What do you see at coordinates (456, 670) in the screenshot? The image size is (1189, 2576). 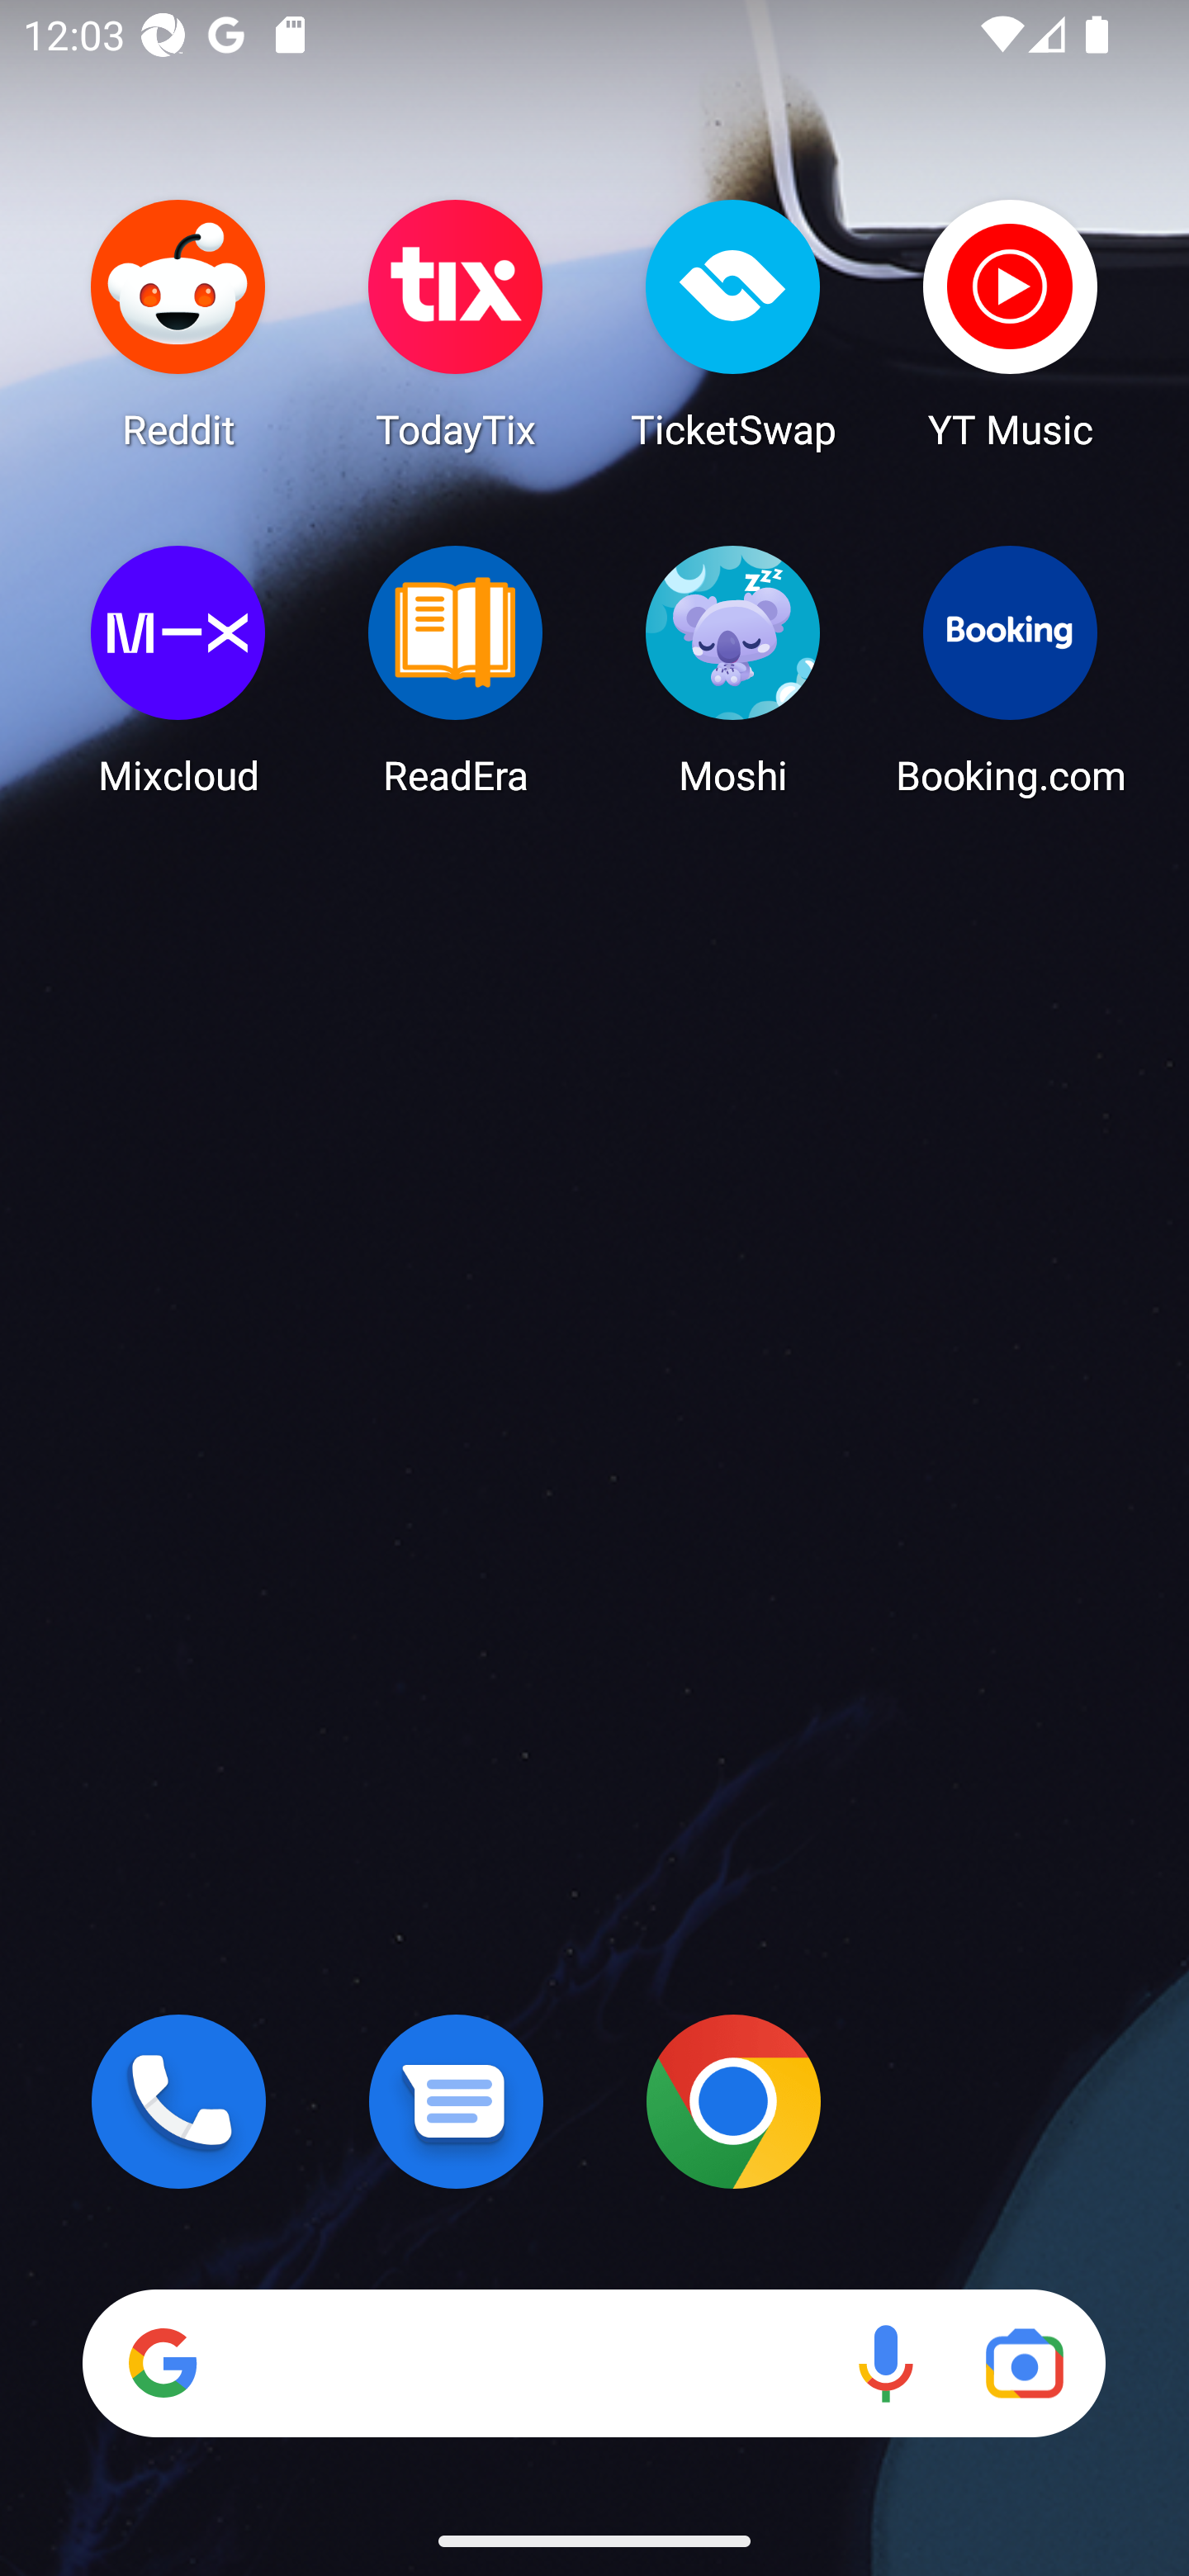 I see `ReadEra` at bounding box center [456, 670].